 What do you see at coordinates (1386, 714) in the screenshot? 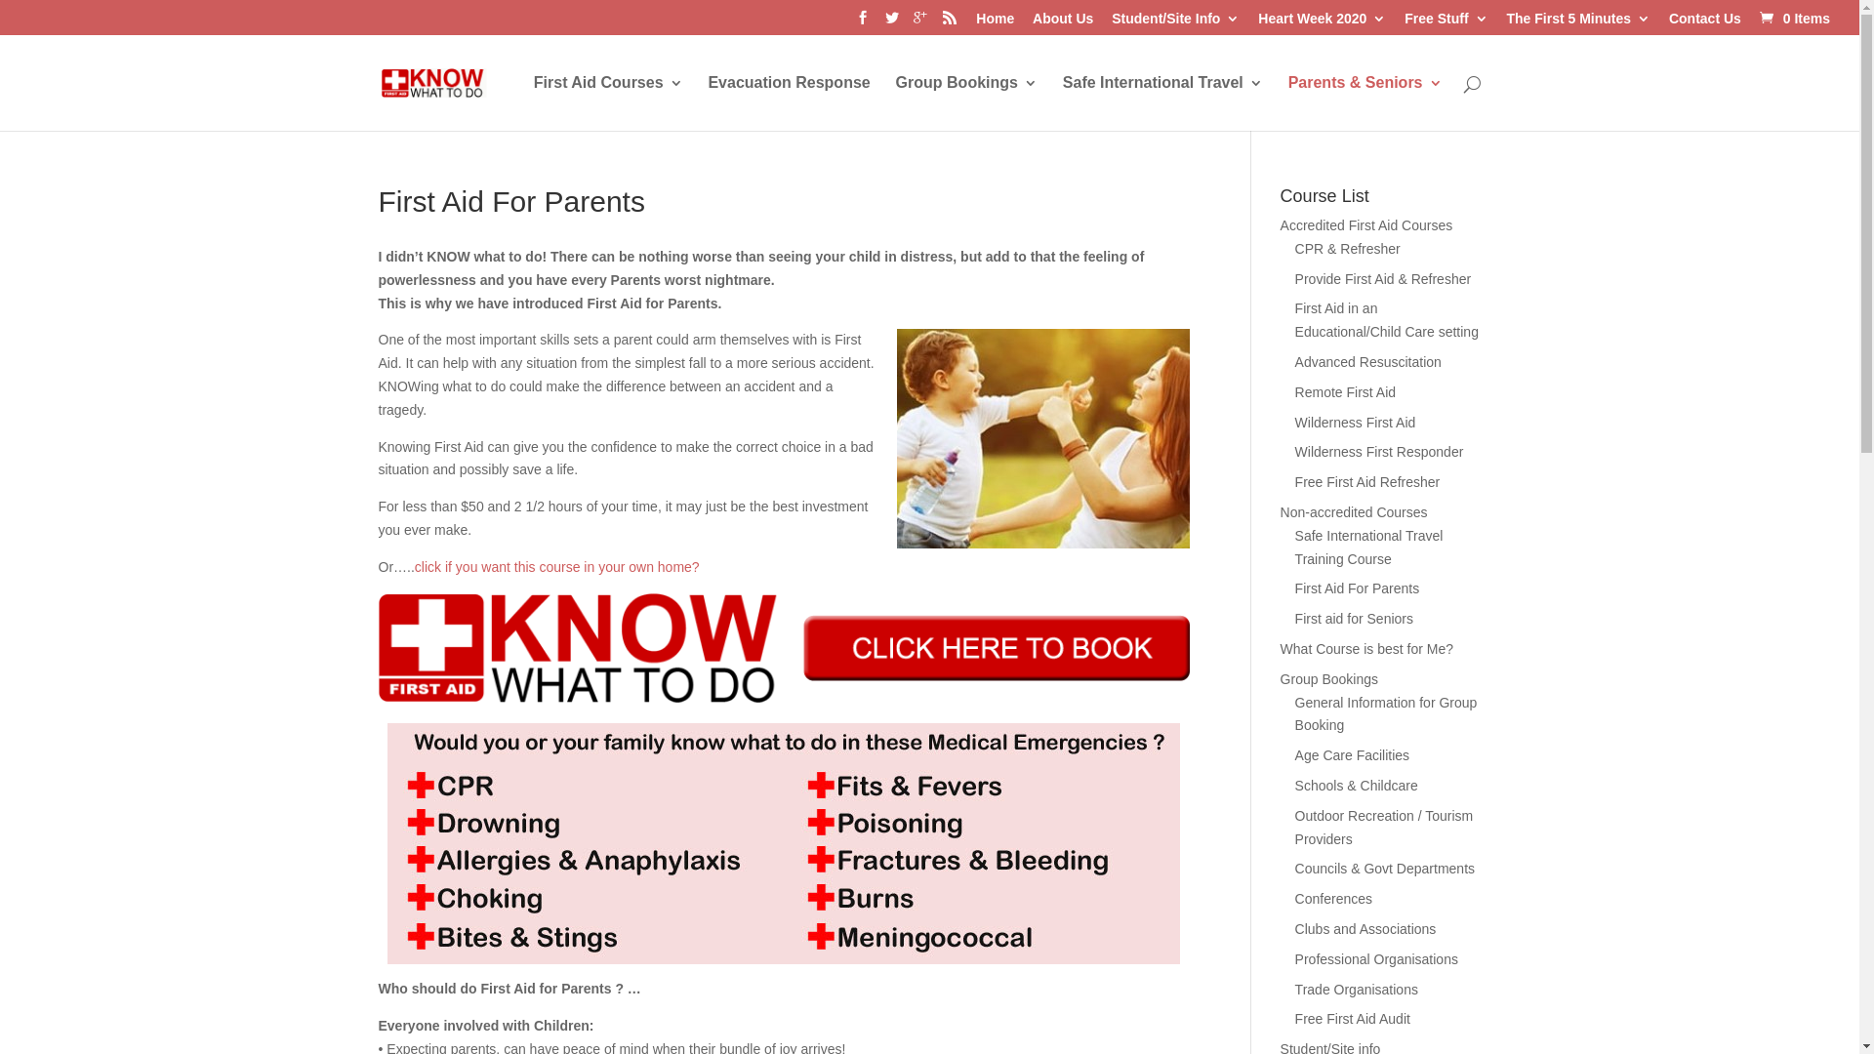
I see `General Information for Group Booking` at bounding box center [1386, 714].